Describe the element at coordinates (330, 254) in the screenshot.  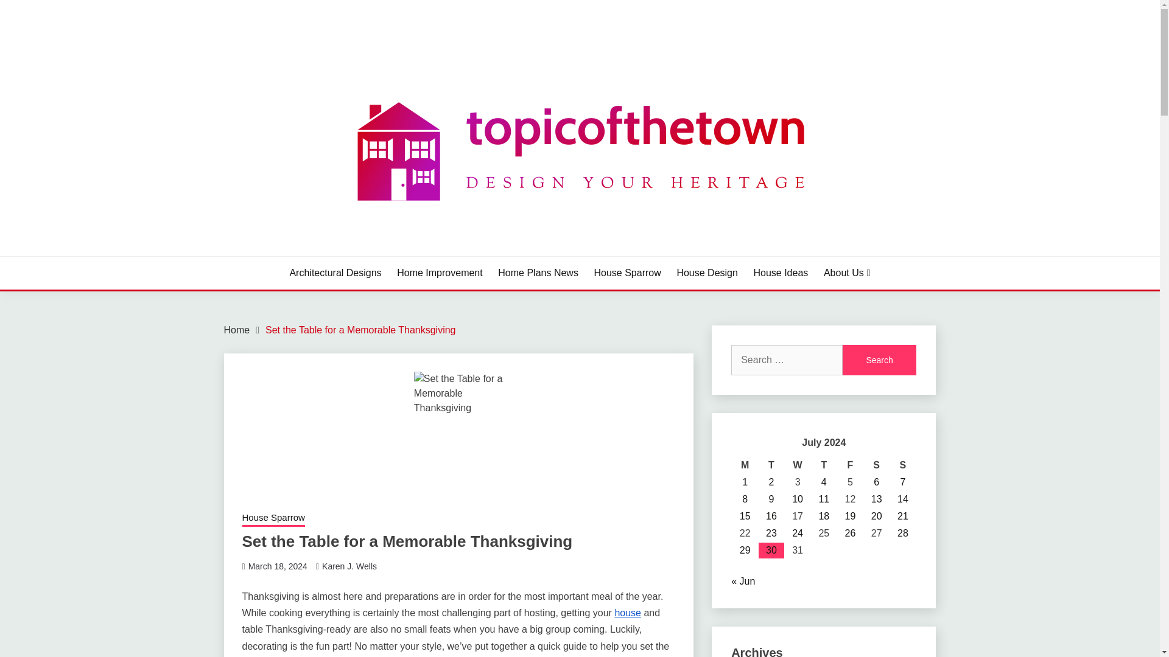
I see `TOPICOFTHETOWN` at that location.